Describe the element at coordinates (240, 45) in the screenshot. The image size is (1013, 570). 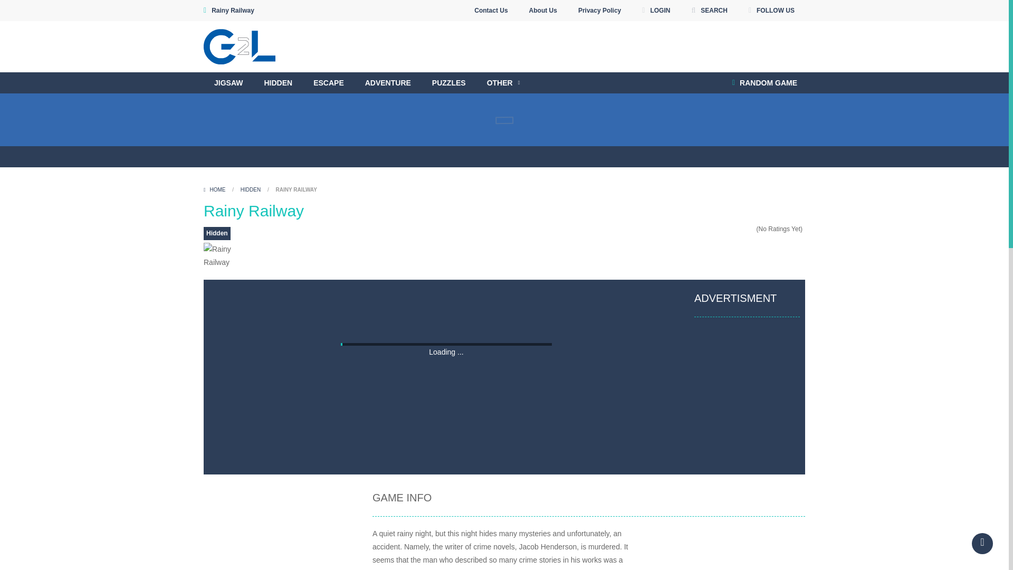
I see `Games2Live` at that location.